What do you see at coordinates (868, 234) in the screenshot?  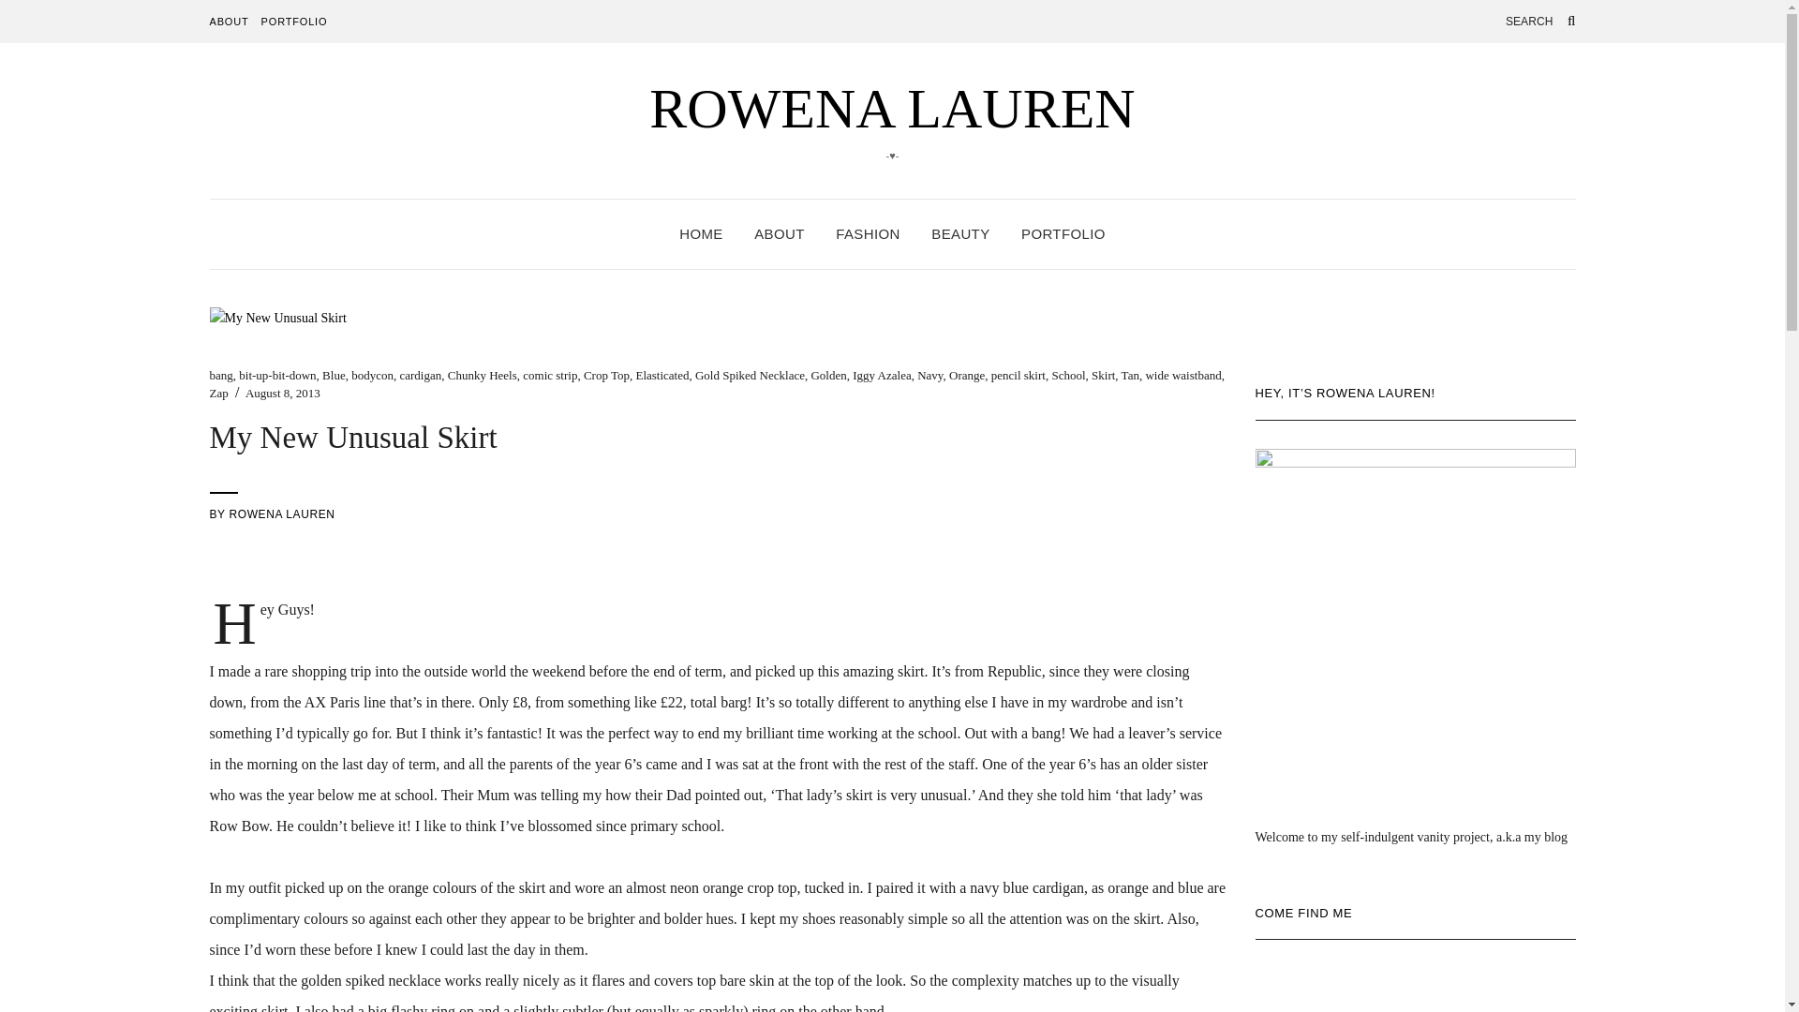 I see `FASHION` at bounding box center [868, 234].